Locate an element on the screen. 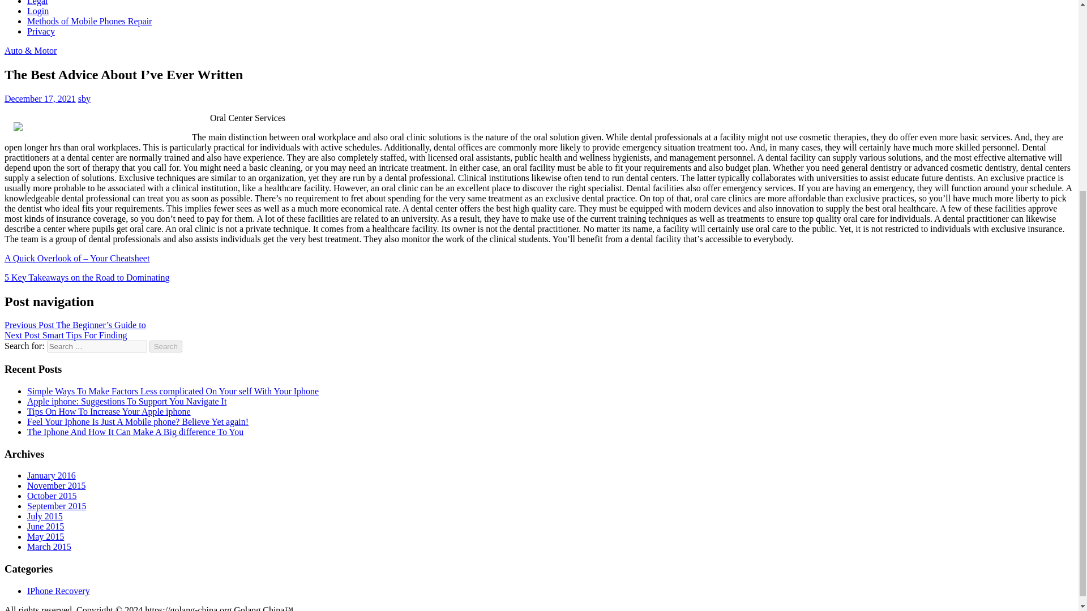  October 2015 is located at coordinates (52, 496).